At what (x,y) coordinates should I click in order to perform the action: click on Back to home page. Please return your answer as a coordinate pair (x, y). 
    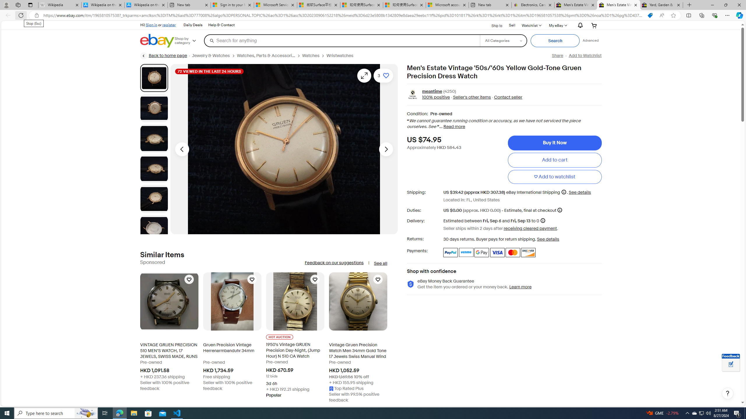
    Looking at the image, I should click on (164, 56).